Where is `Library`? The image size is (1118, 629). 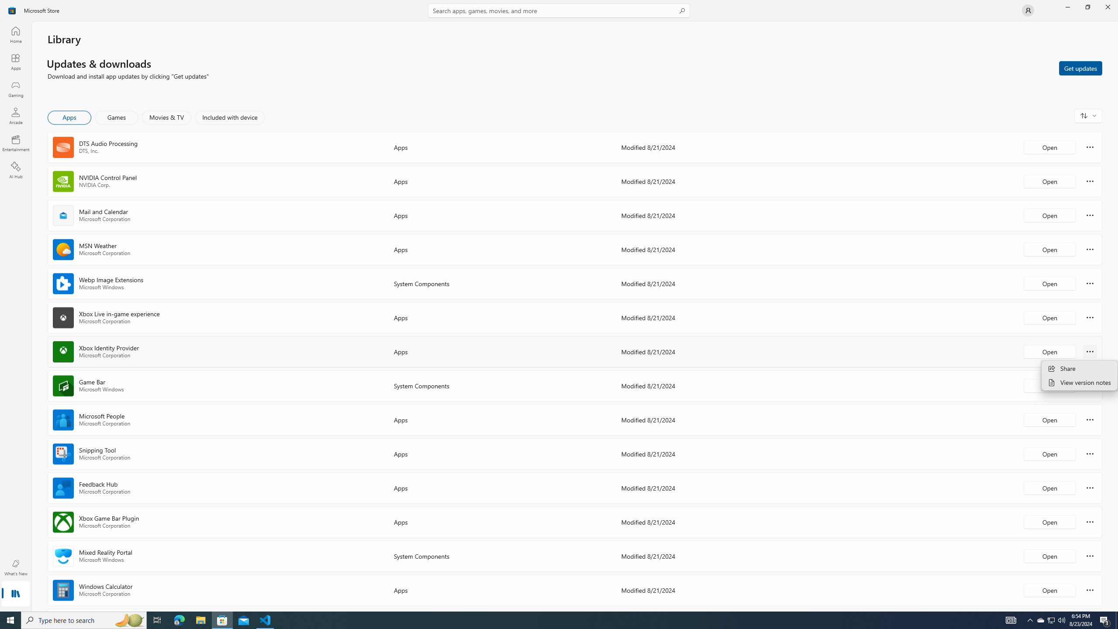
Library is located at coordinates (16, 594).